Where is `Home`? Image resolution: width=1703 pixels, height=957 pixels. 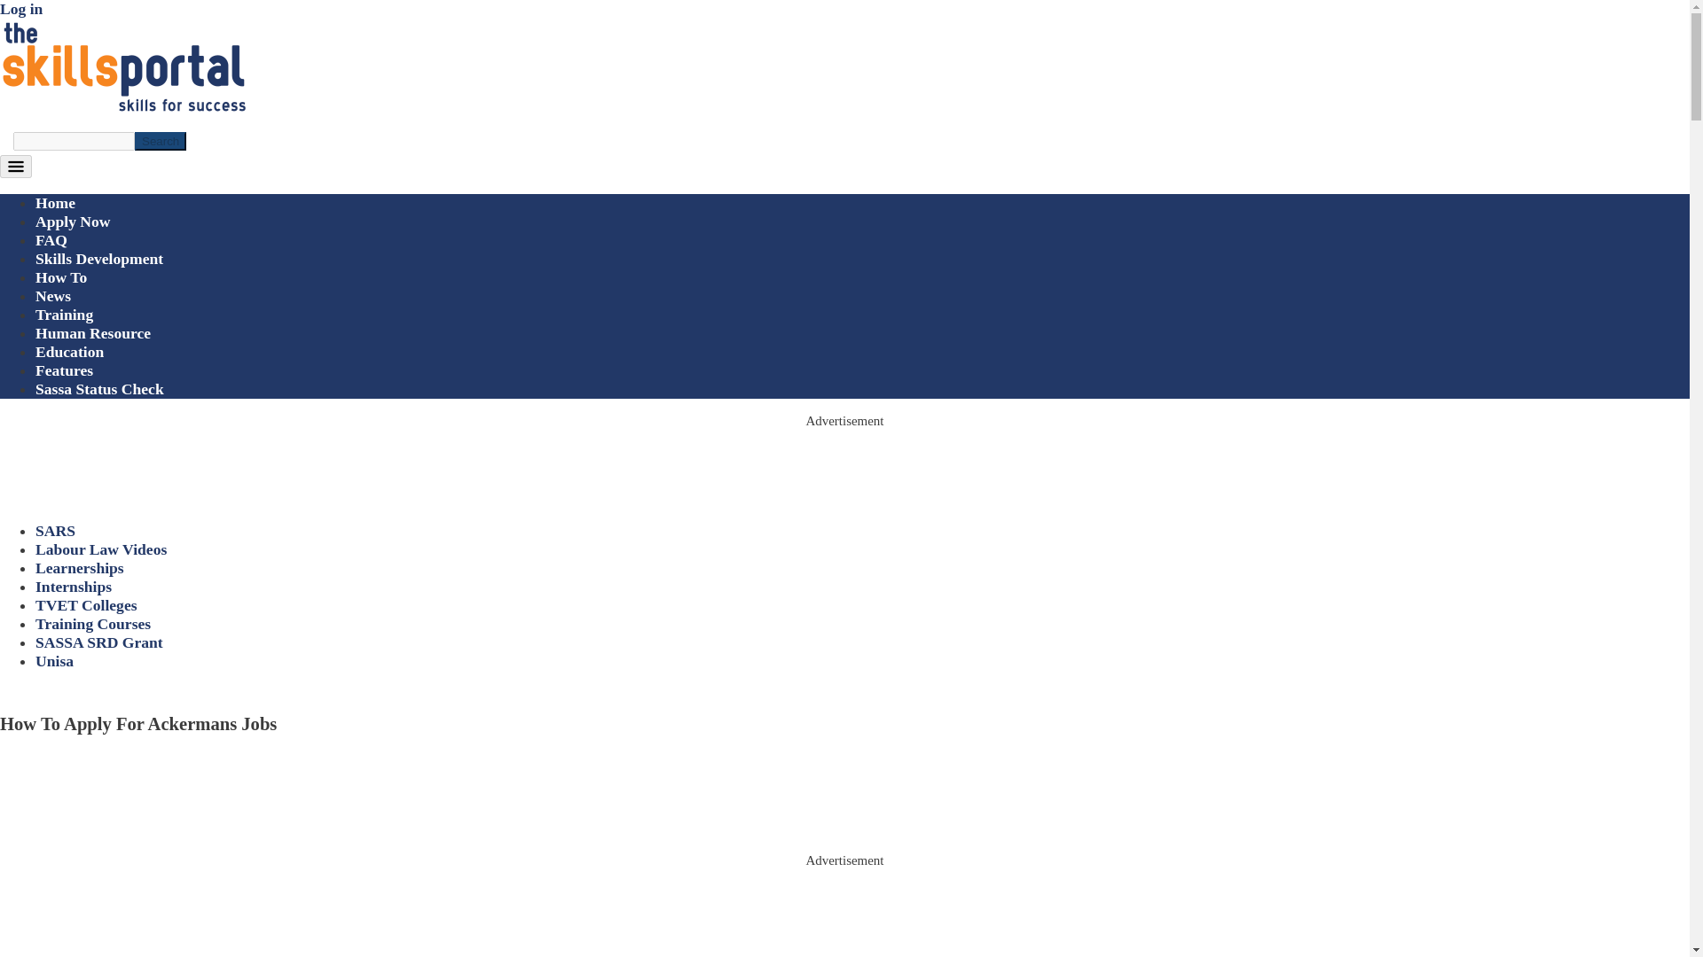
Home is located at coordinates (55, 202).